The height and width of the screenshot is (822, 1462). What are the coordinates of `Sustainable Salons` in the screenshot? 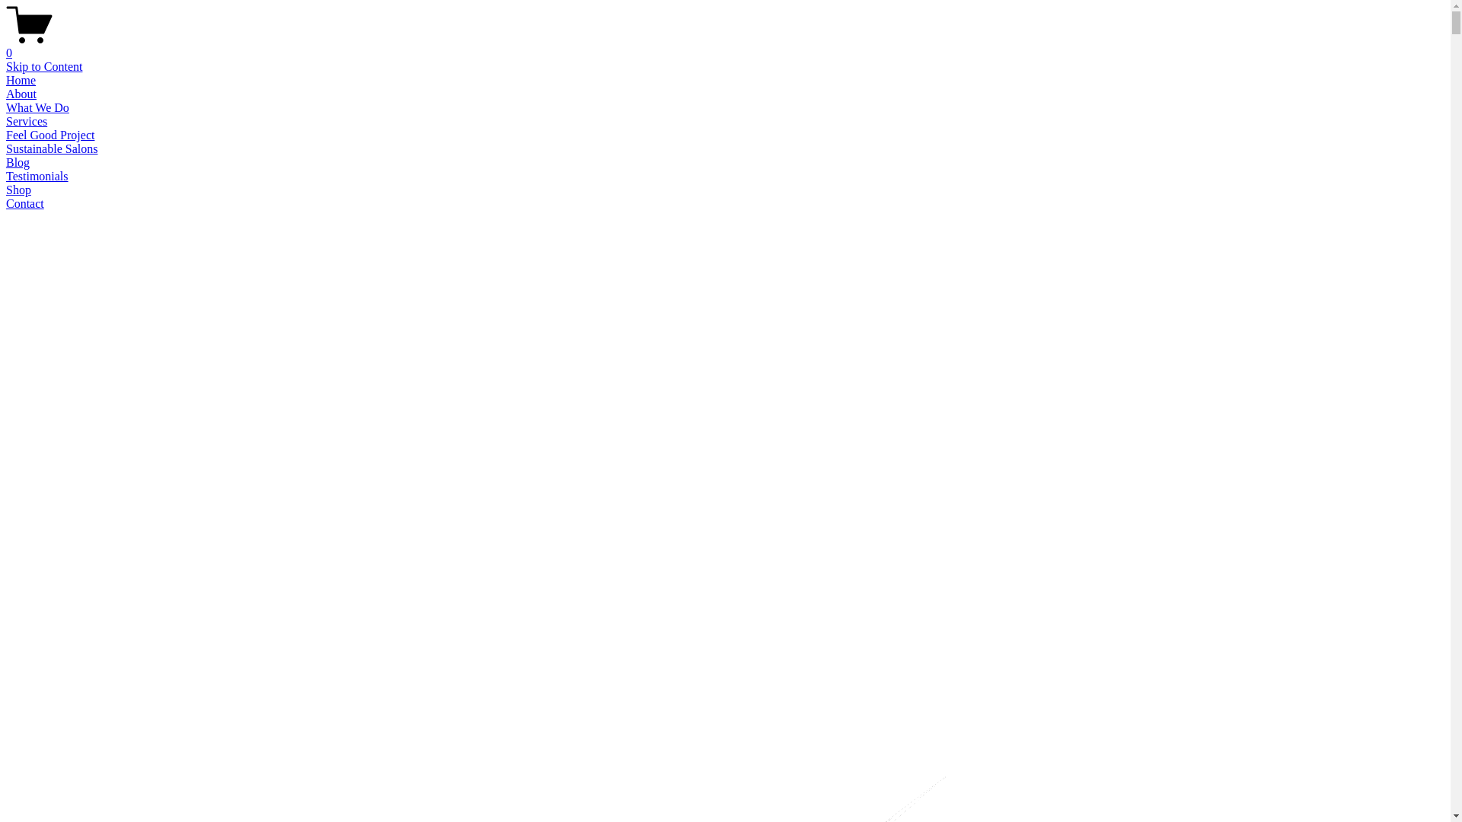 It's located at (52, 148).